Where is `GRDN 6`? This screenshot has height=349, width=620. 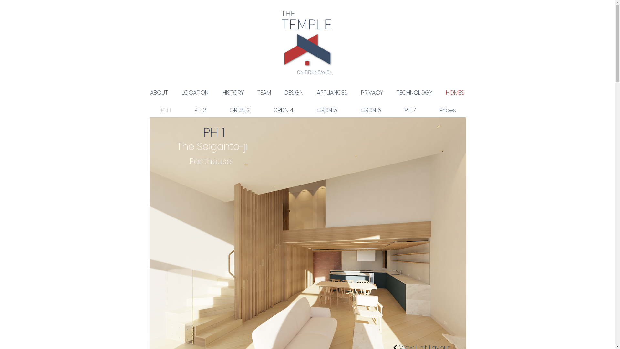 GRDN 6 is located at coordinates (371, 110).